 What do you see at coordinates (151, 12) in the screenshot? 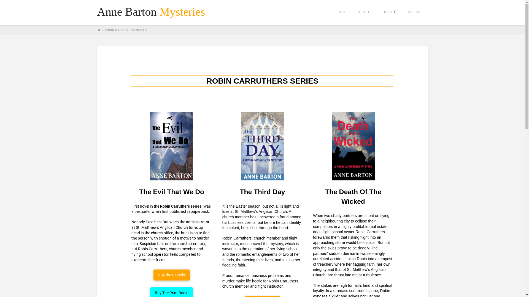
I see `Anne Barton Mysteries` at bounding box center [151, 12].